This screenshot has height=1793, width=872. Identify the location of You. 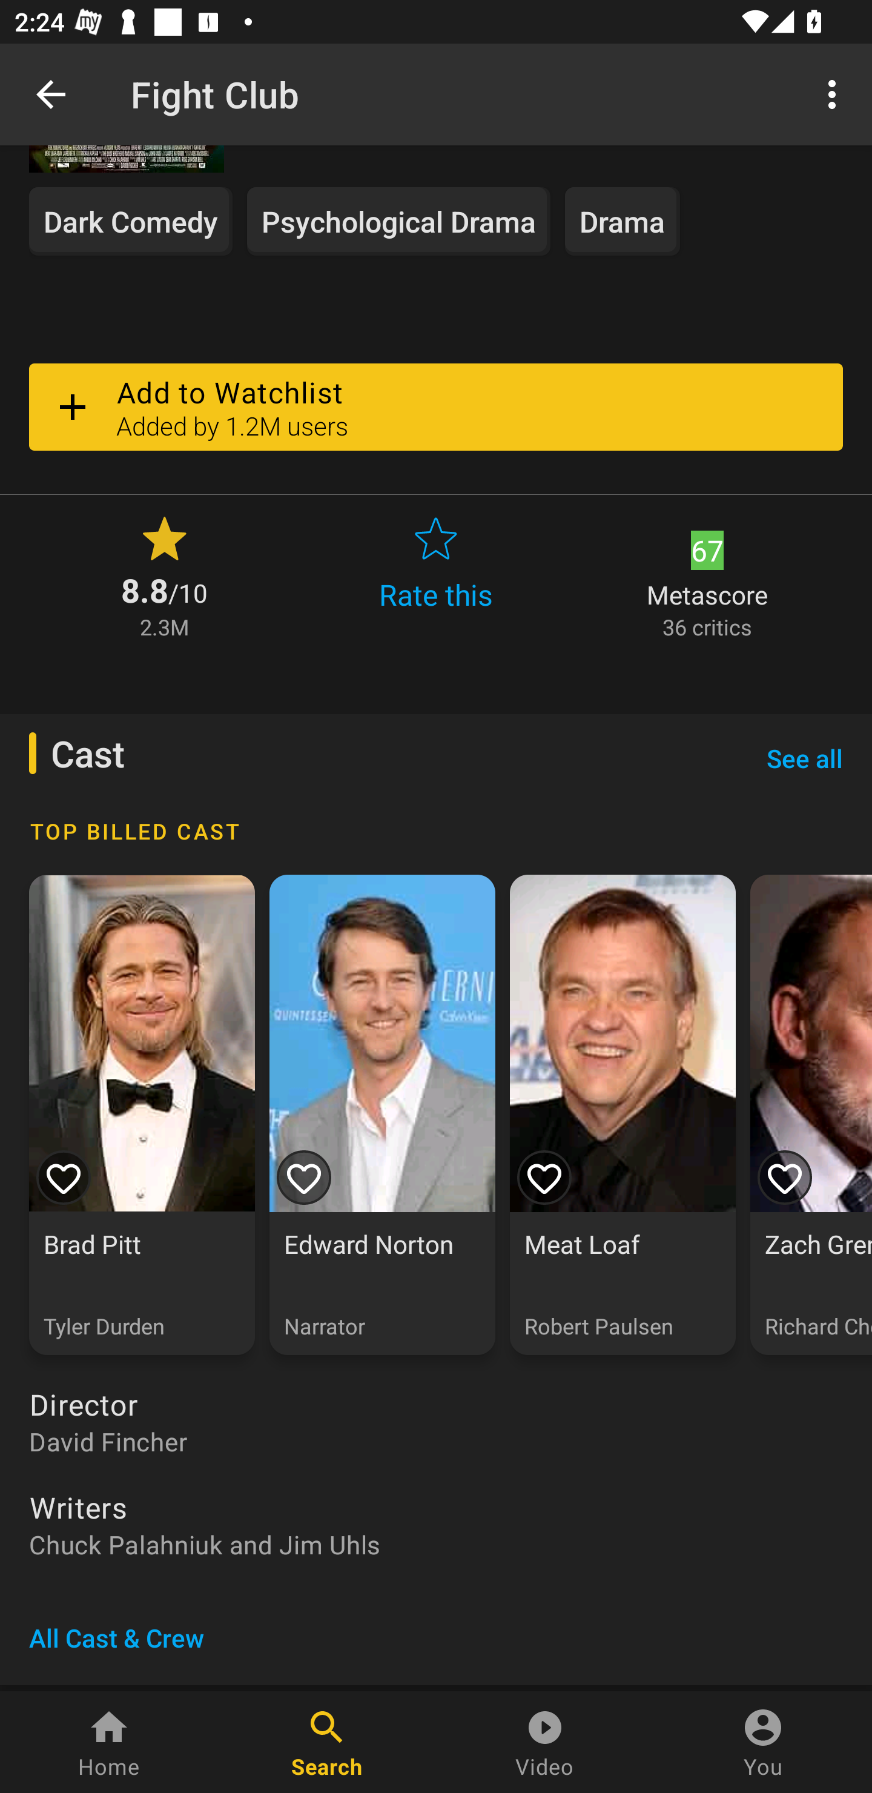
(763, 1742).